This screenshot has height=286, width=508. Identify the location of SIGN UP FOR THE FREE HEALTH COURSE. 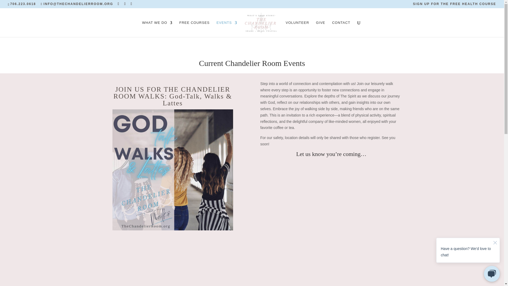
(455, 5).